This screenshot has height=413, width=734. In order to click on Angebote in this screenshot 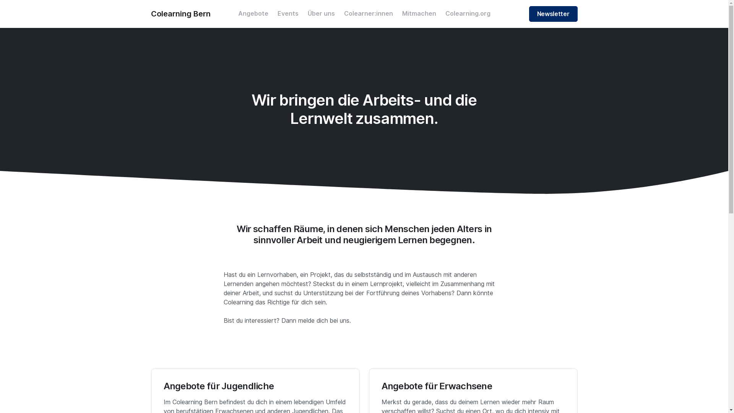, I will do `click(253, 14)`.